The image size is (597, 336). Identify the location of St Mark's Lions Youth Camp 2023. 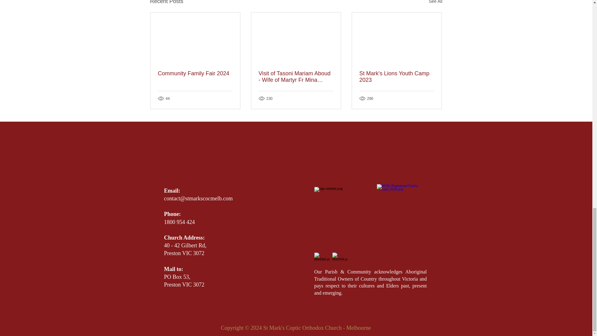
(396, 77).